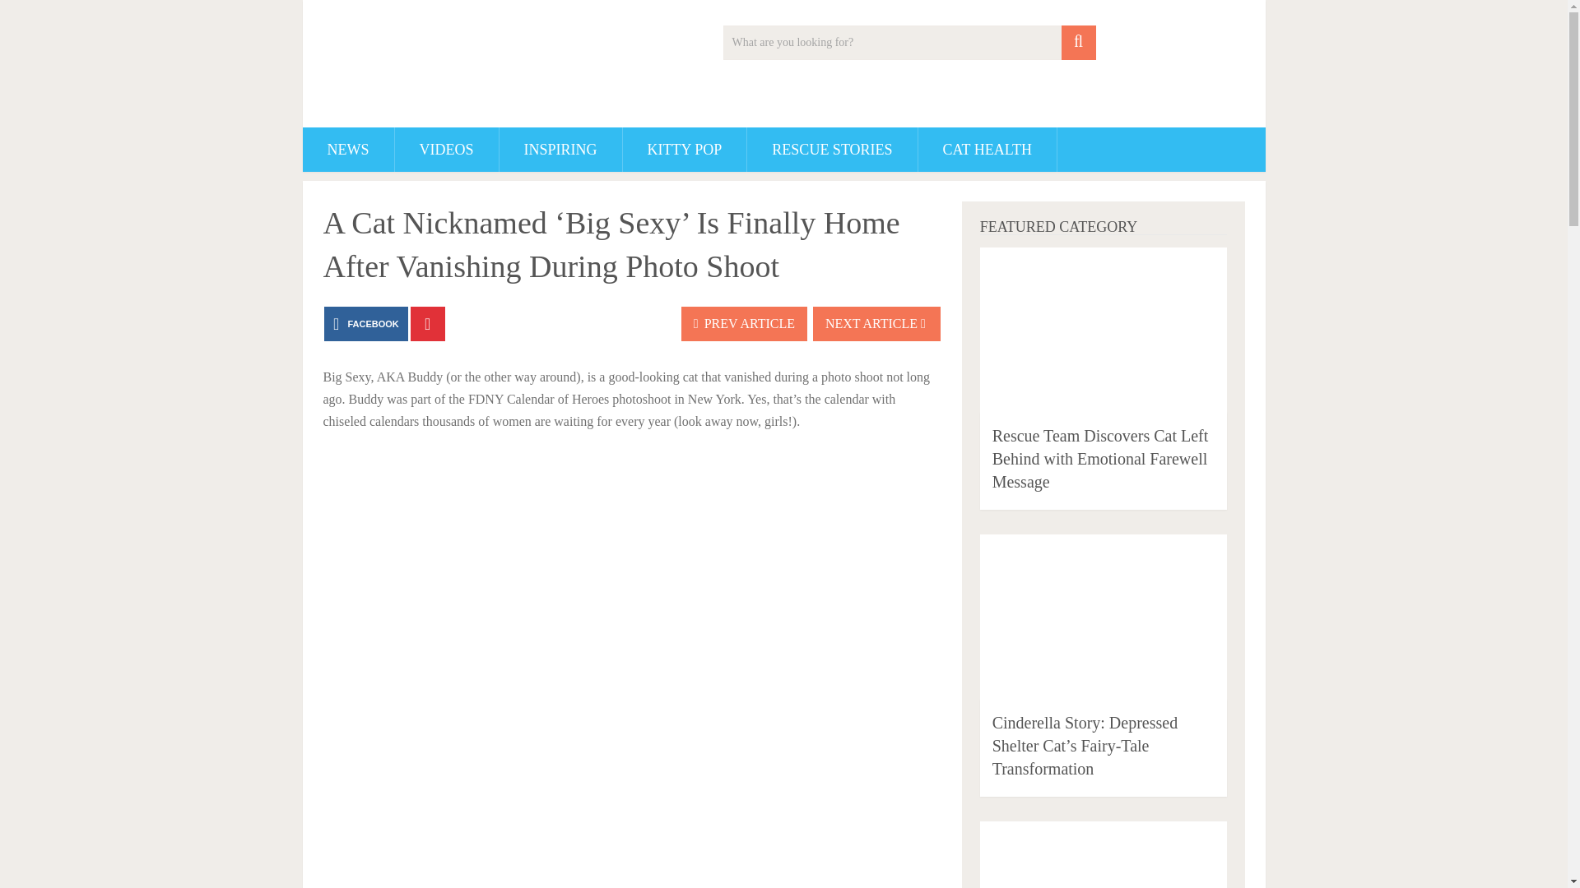  Describe the element at coordinates (560, 150) in the screenshot. I see `INSPIRING` at that location.